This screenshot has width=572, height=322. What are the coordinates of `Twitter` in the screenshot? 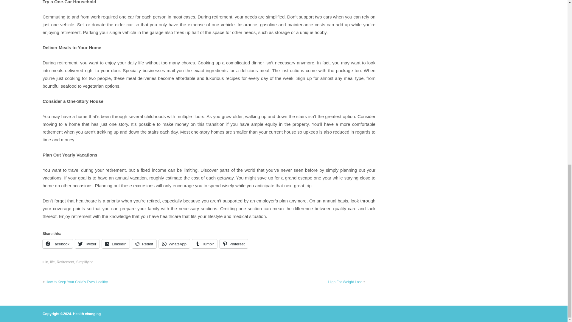 It's located at (87, 244).